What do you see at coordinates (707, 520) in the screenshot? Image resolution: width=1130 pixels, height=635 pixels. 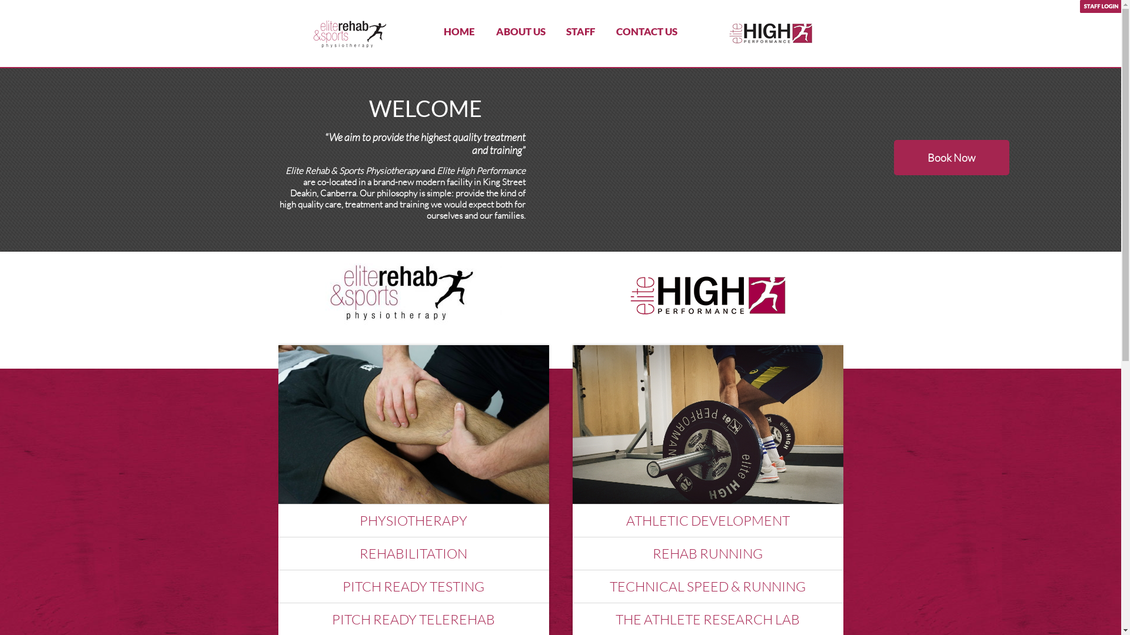 I see `ATHLETIC DEVELOPMENT` at bounding box center [707, 520].